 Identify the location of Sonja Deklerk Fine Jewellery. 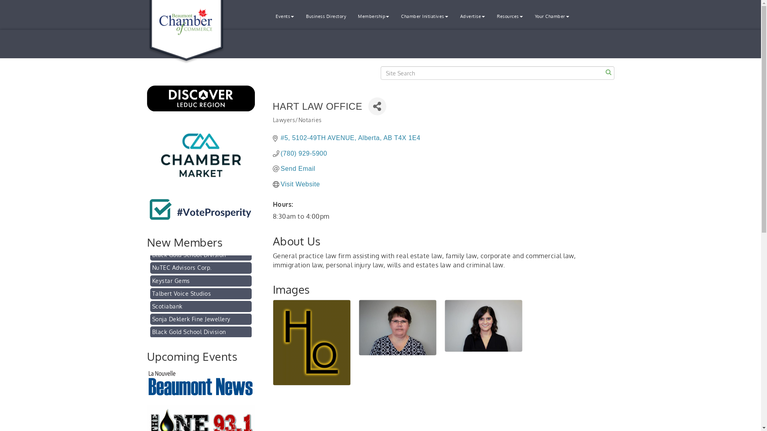
(201, 256).